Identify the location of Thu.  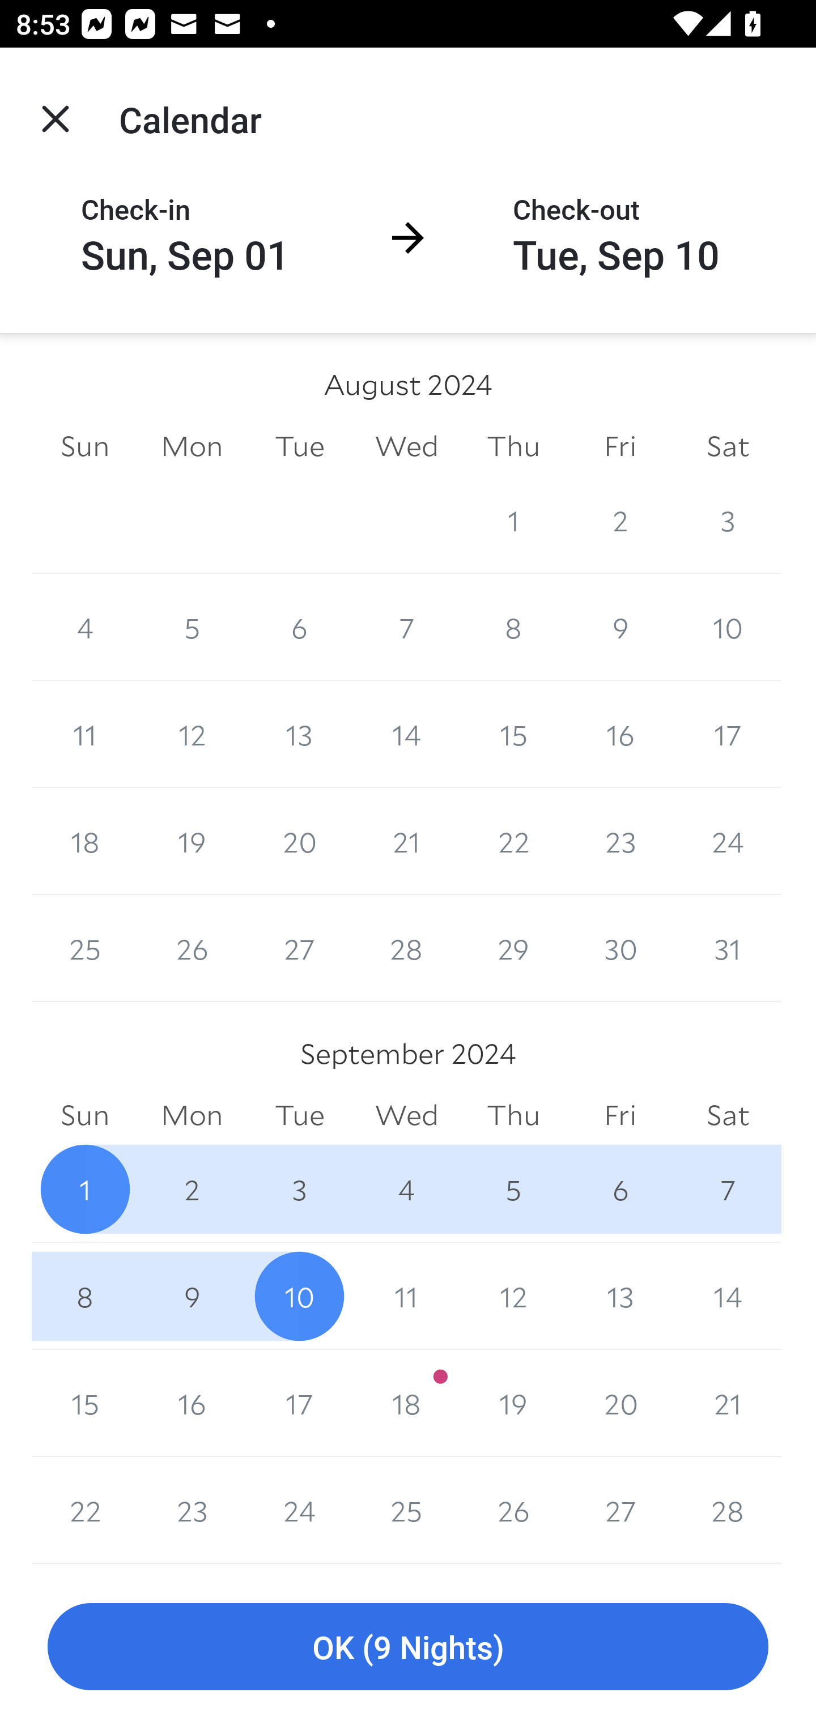
(513, 1116).